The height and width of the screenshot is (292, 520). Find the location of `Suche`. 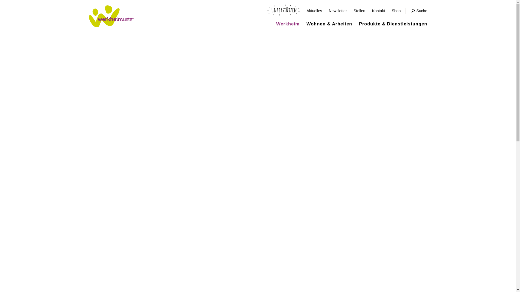

Suche is located at coordinates (419, 11).